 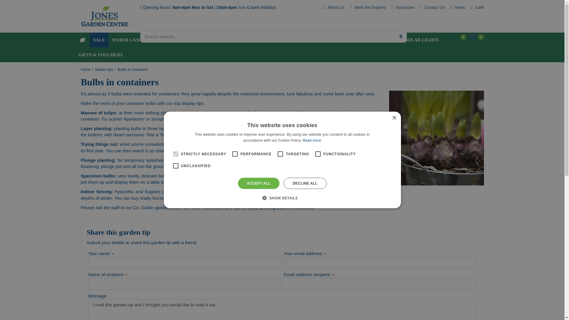 I want to click on Home, so click(x=82, y=40).